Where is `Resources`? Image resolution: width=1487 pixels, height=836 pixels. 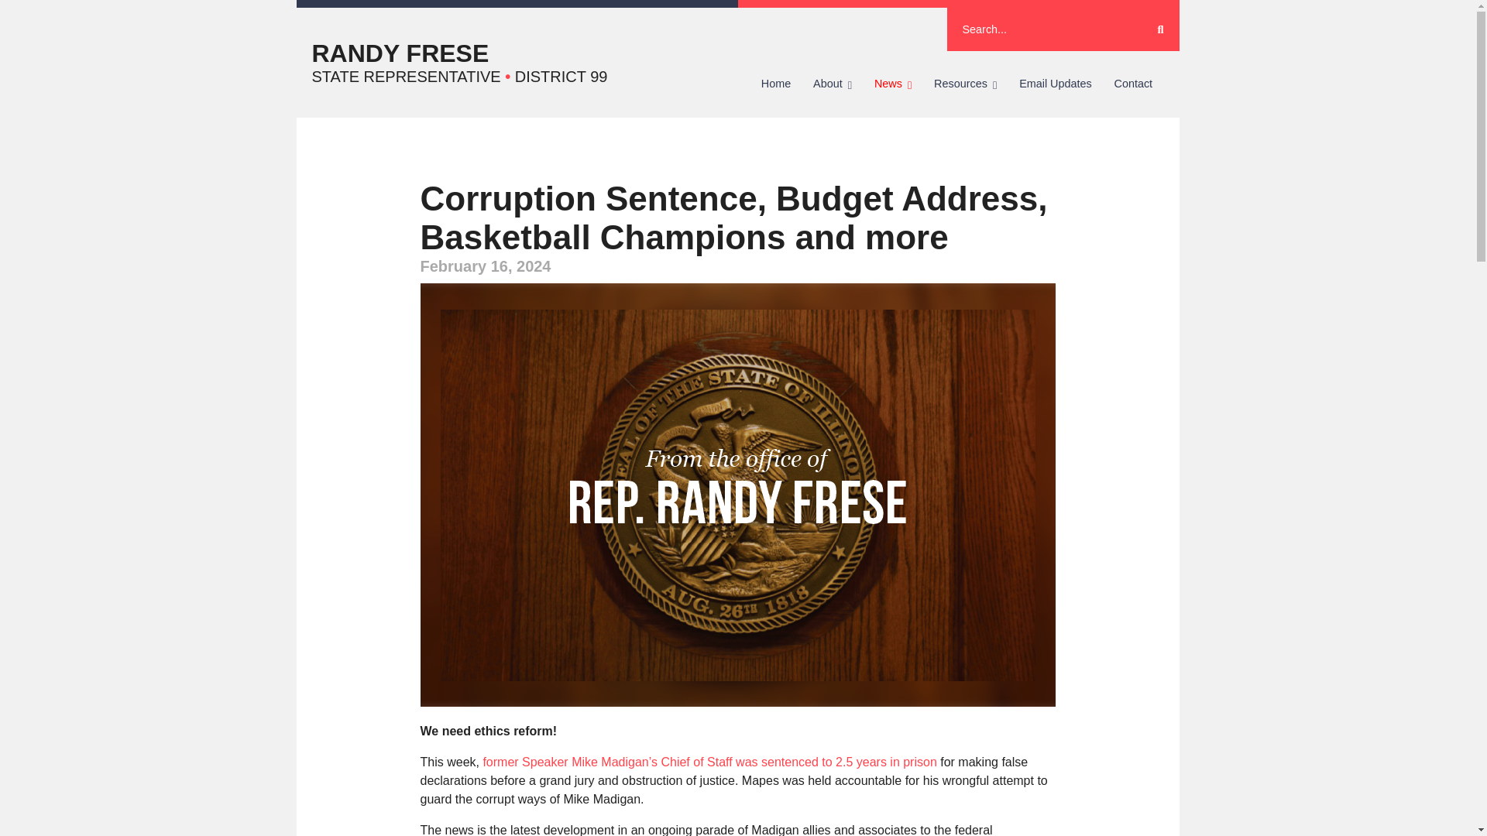 Resources is located at coordinates (965, 84).